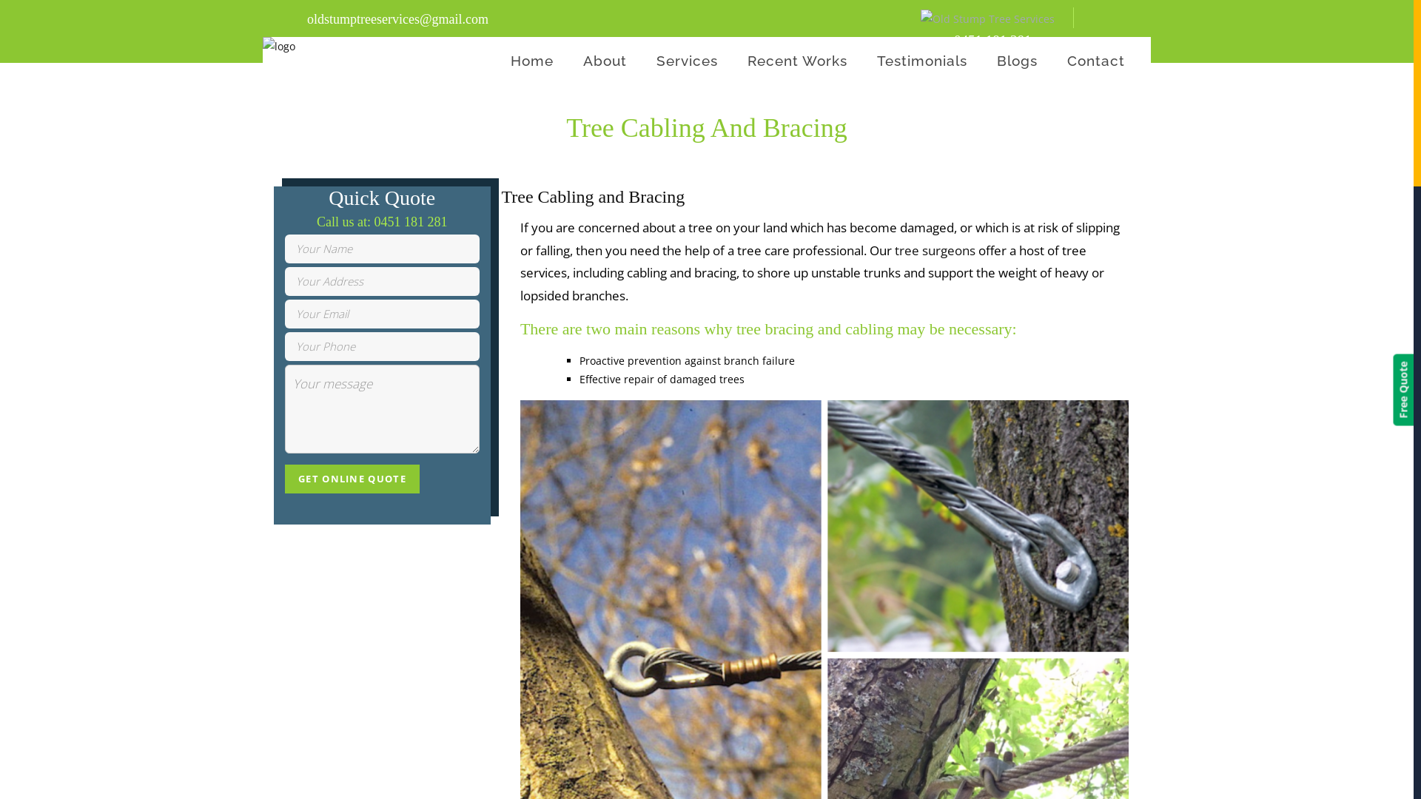  What do you see at coordinates (687, 61) in the screenshot?
I see `Services` at bounding box center [687, 61].